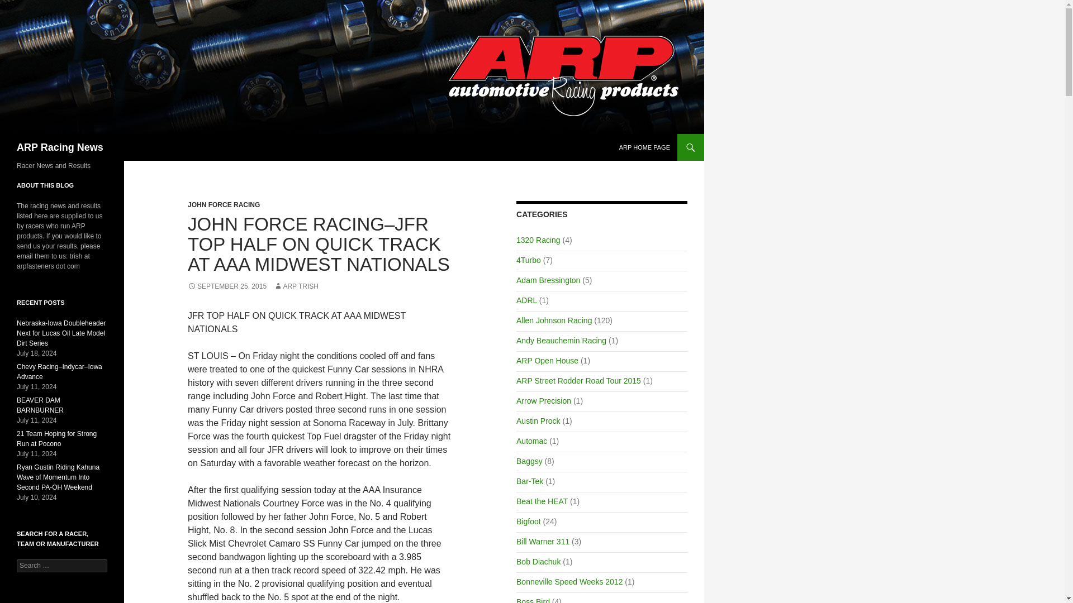 The image size is (1073, 603). I want to click on ARP HOME PAGE, so click(645, 147).